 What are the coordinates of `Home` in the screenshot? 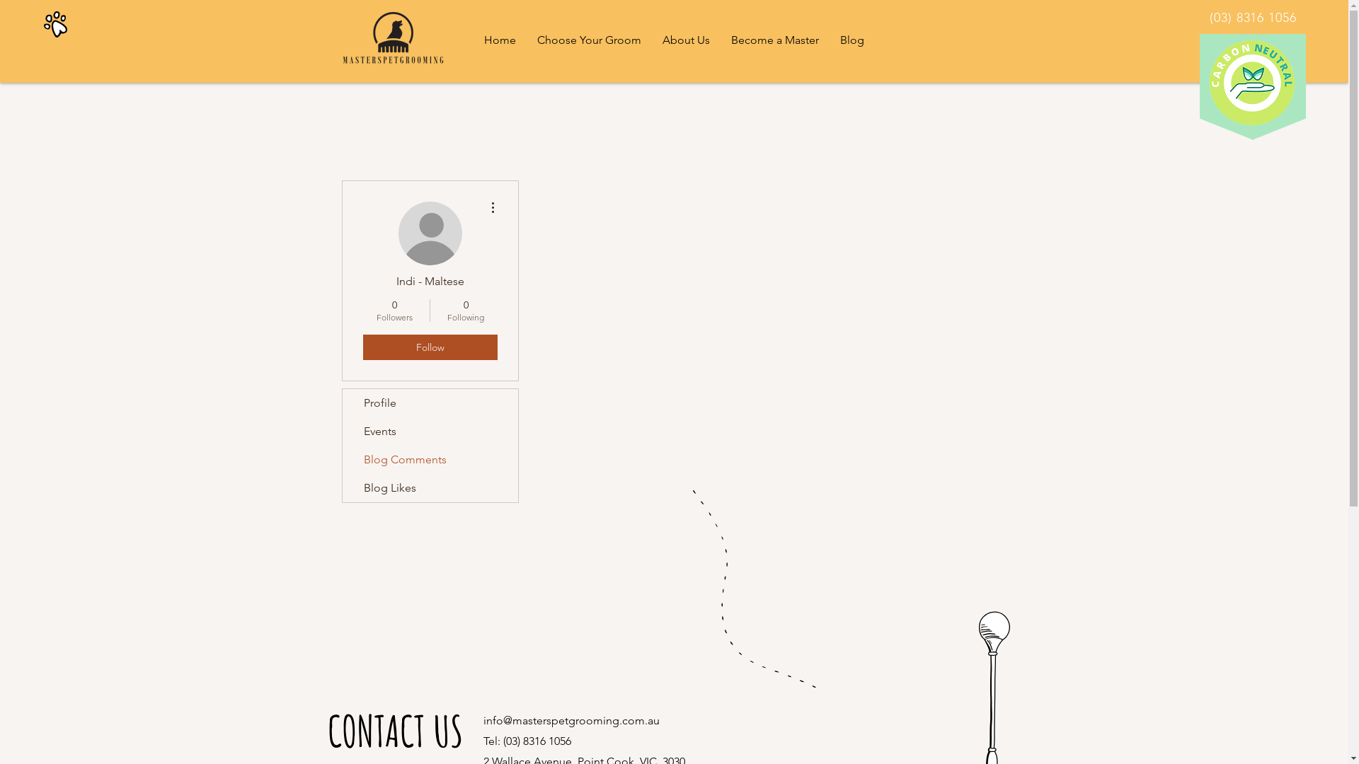 It's located at (500, 40).